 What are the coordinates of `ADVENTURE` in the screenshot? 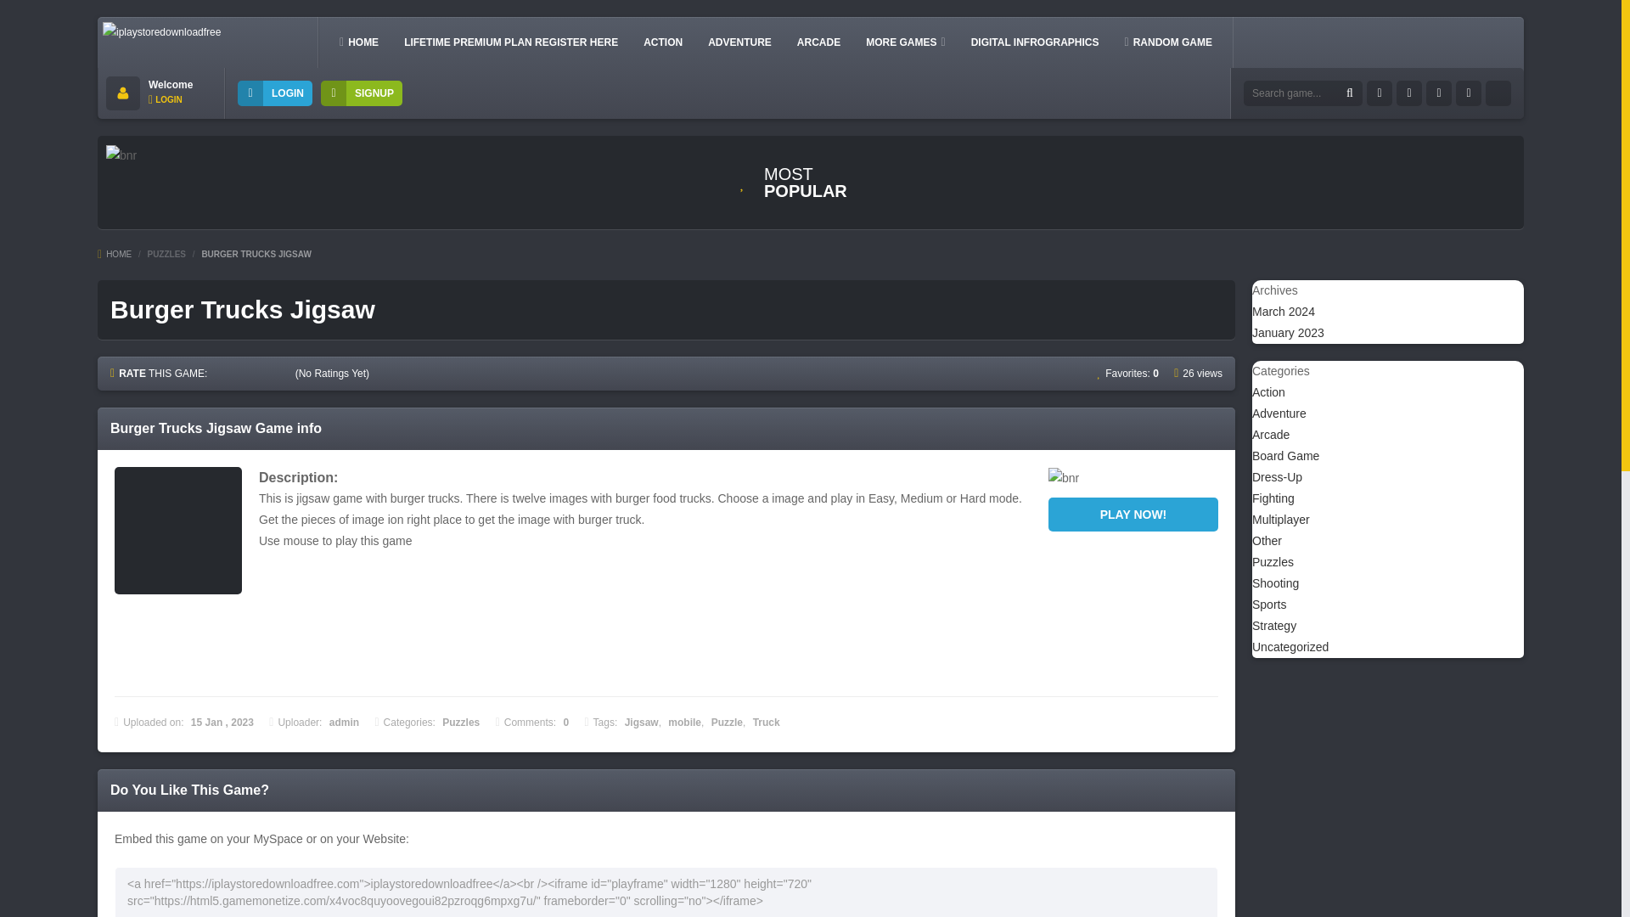 It's located at (739, 42).